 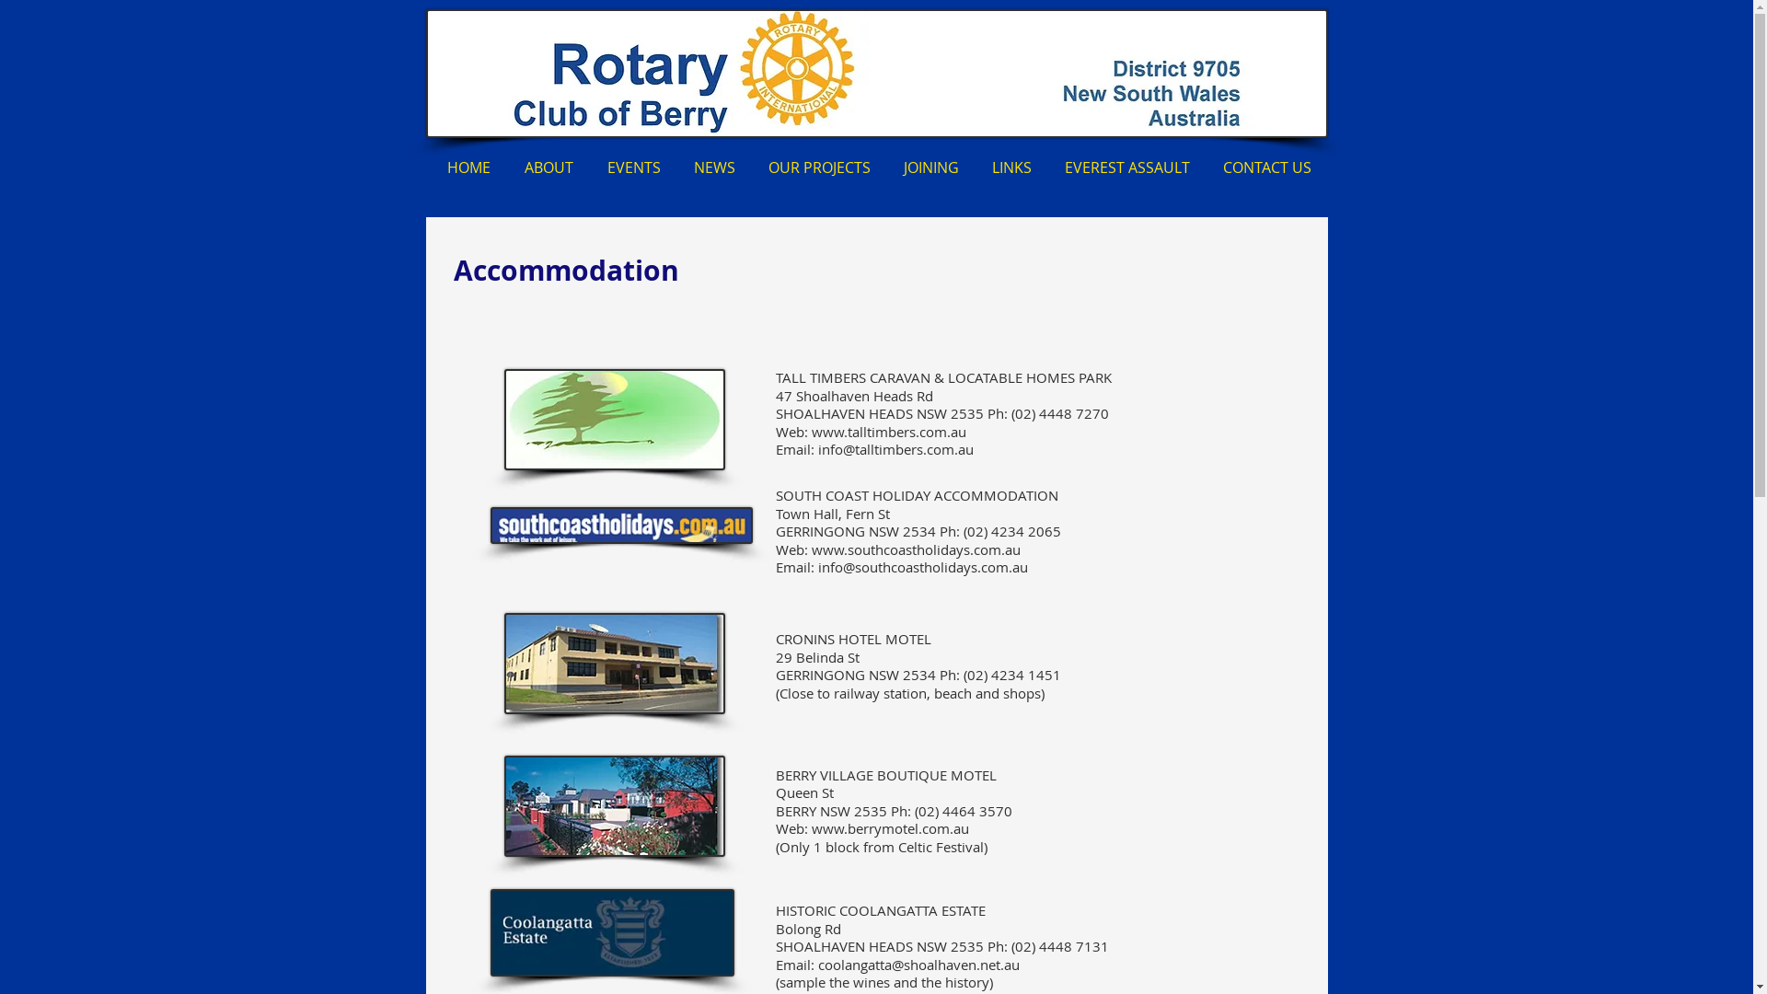 What do you see at coordinates (714, 168) in the screenshot?
I see `NEWS` at bounding box center [714, 168].